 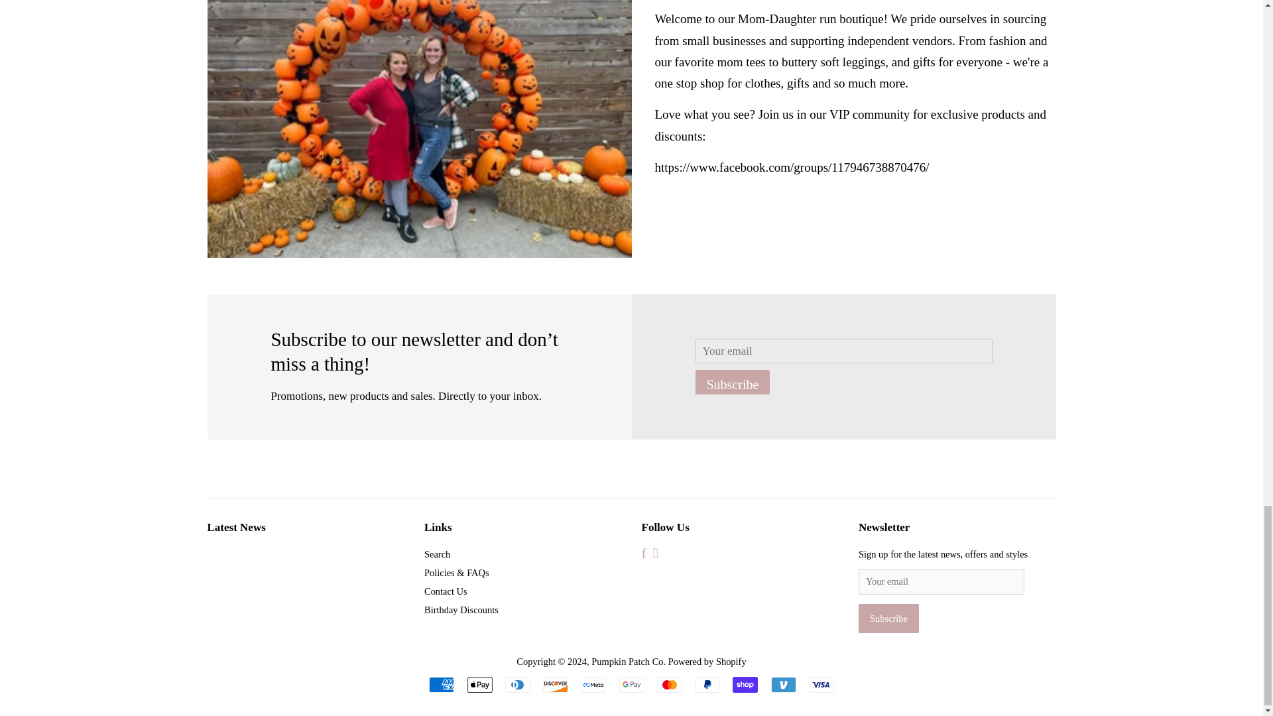 I want to click on Meta Pay, so click(x=593, y=684).